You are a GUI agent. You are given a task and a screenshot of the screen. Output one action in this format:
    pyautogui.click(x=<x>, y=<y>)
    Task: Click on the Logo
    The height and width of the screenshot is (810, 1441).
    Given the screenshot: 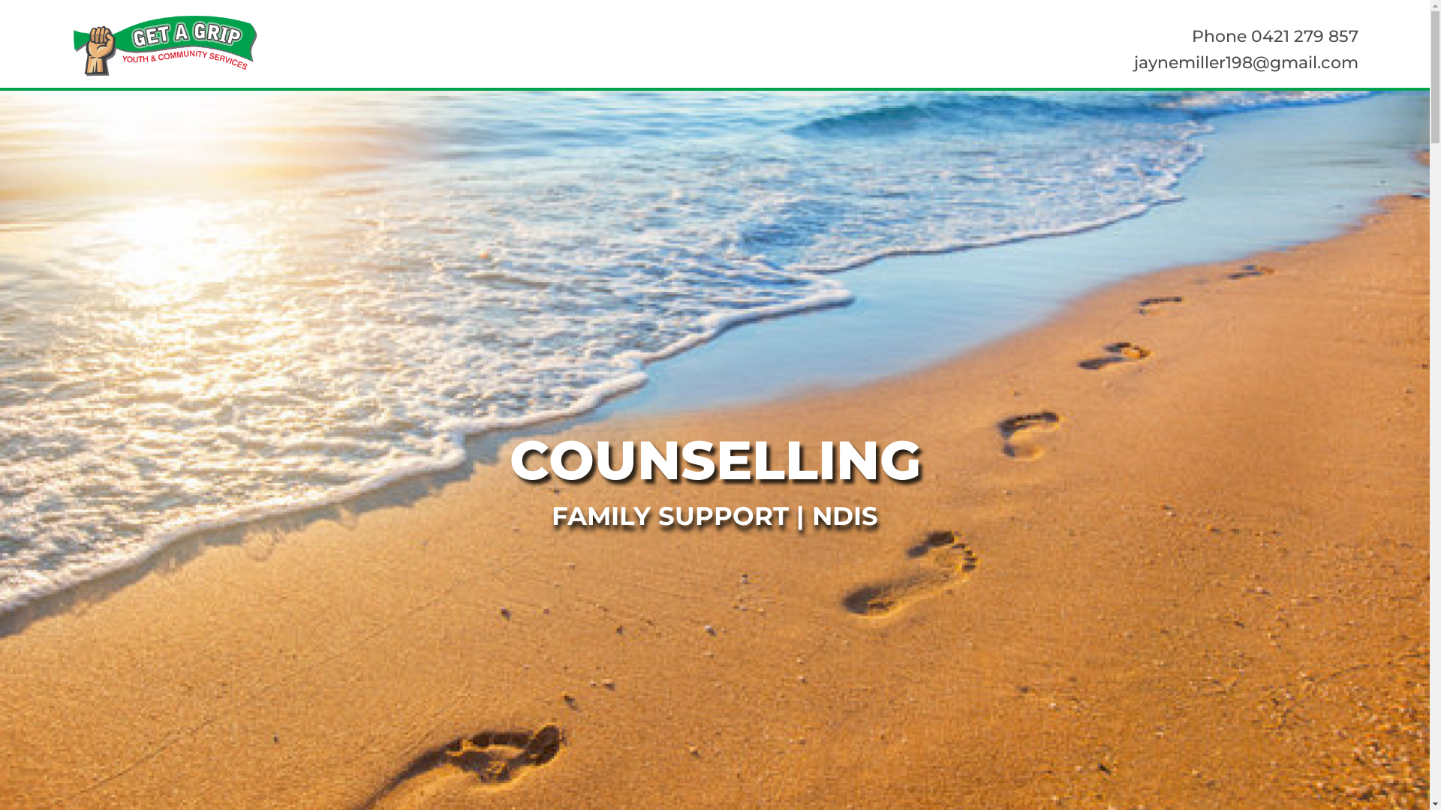 What is the action you would take?
    pyautogui.click(x=165, y=46)
    